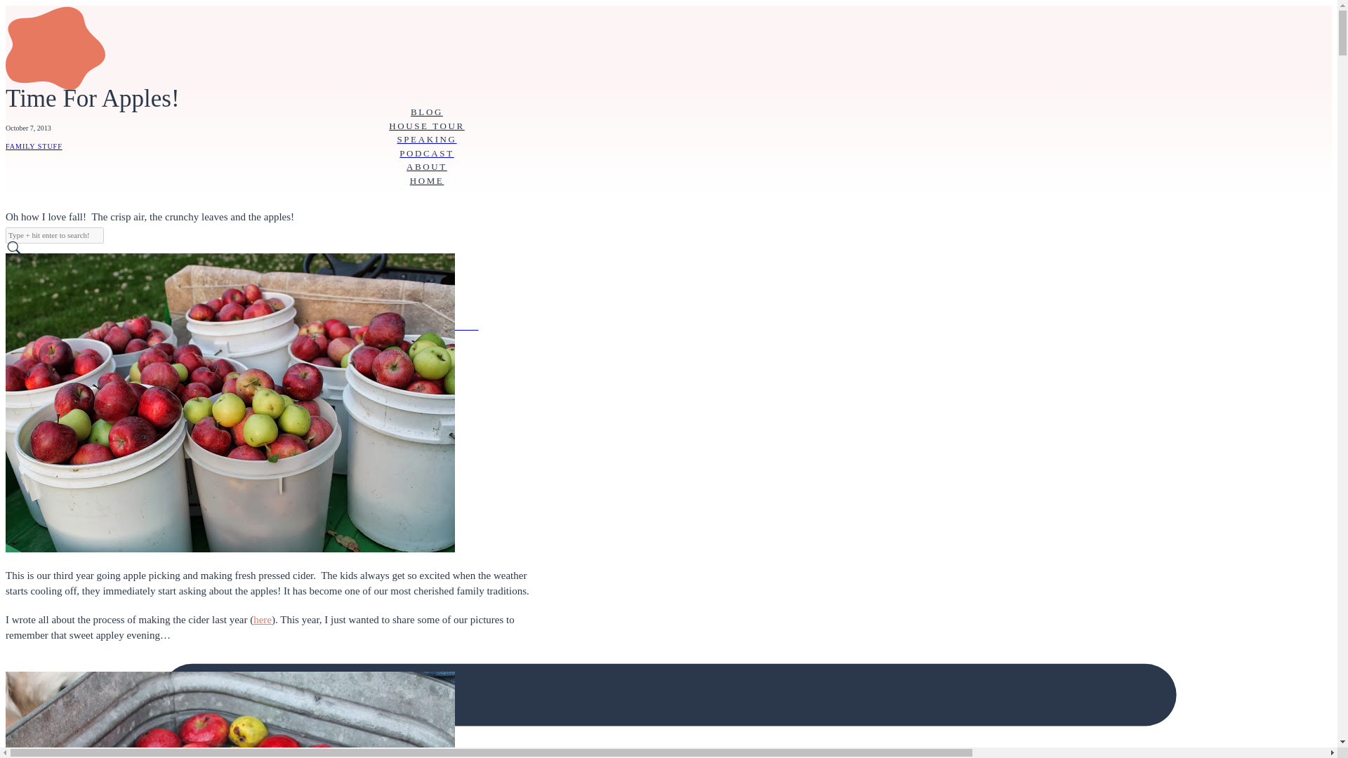  I want to click on HOUSE TOUR, so click(426, 126).